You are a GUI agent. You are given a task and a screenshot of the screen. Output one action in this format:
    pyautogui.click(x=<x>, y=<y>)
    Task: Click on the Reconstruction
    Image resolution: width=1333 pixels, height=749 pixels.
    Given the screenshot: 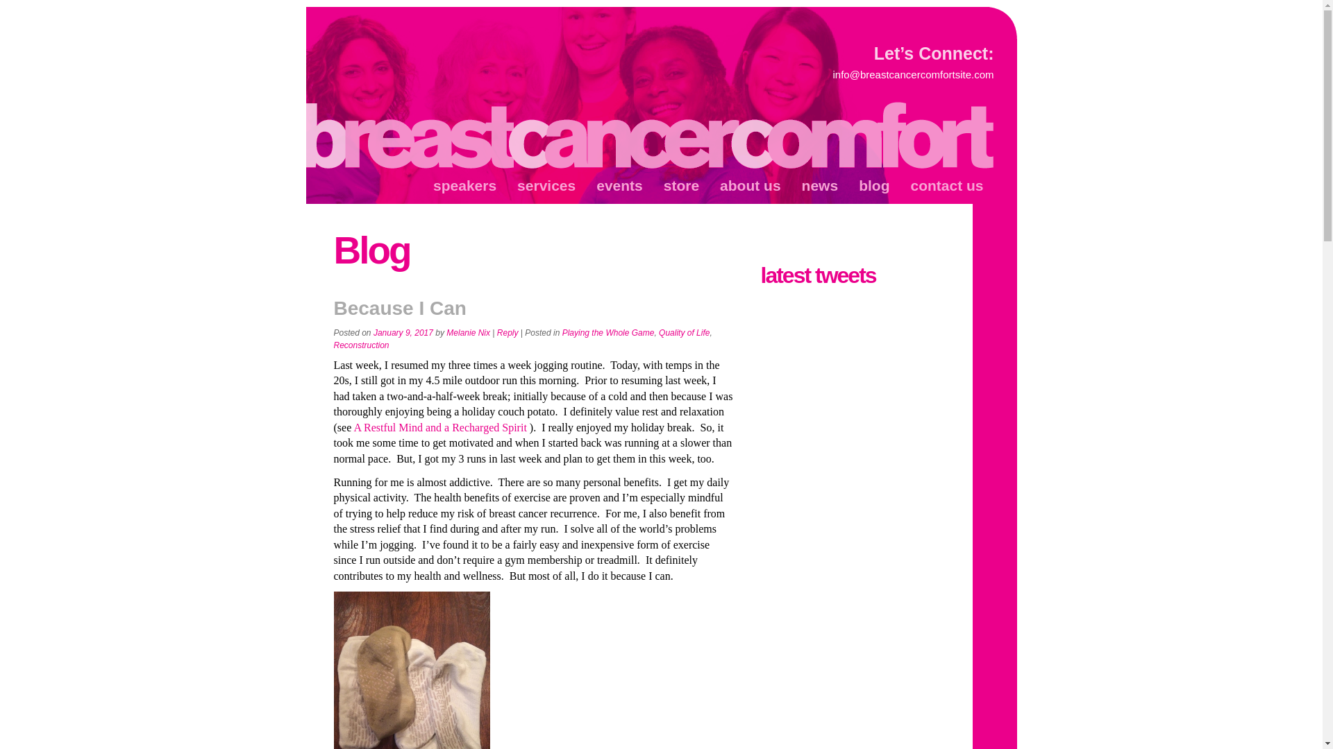 What is the action you would take?
    pyautogui.click(x=361, y=345)
    